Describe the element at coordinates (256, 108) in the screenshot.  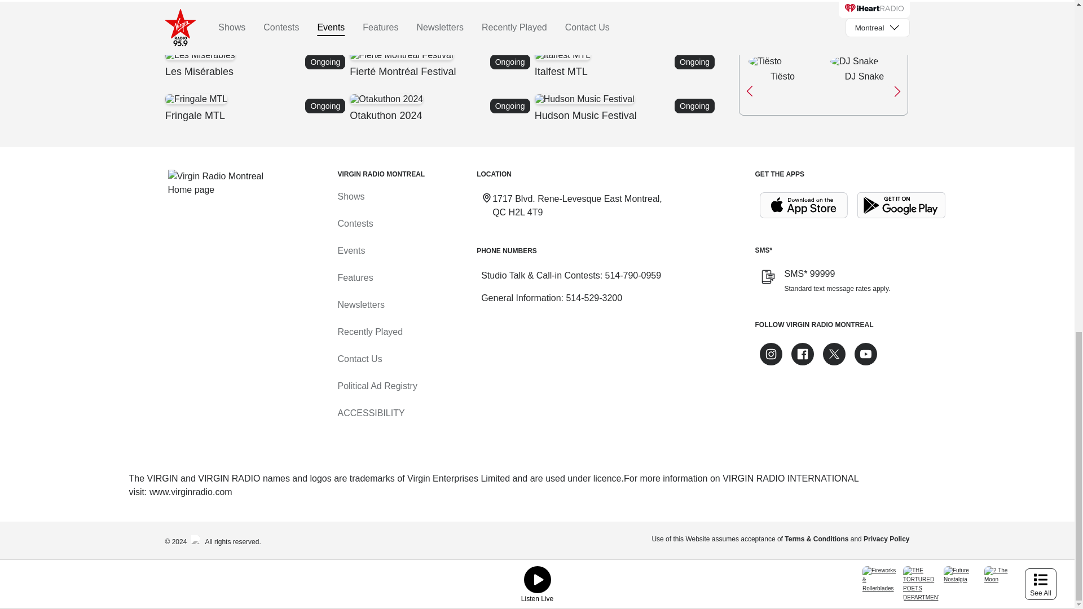
I see `Sonorium: Daft Punk and their album` at that location.